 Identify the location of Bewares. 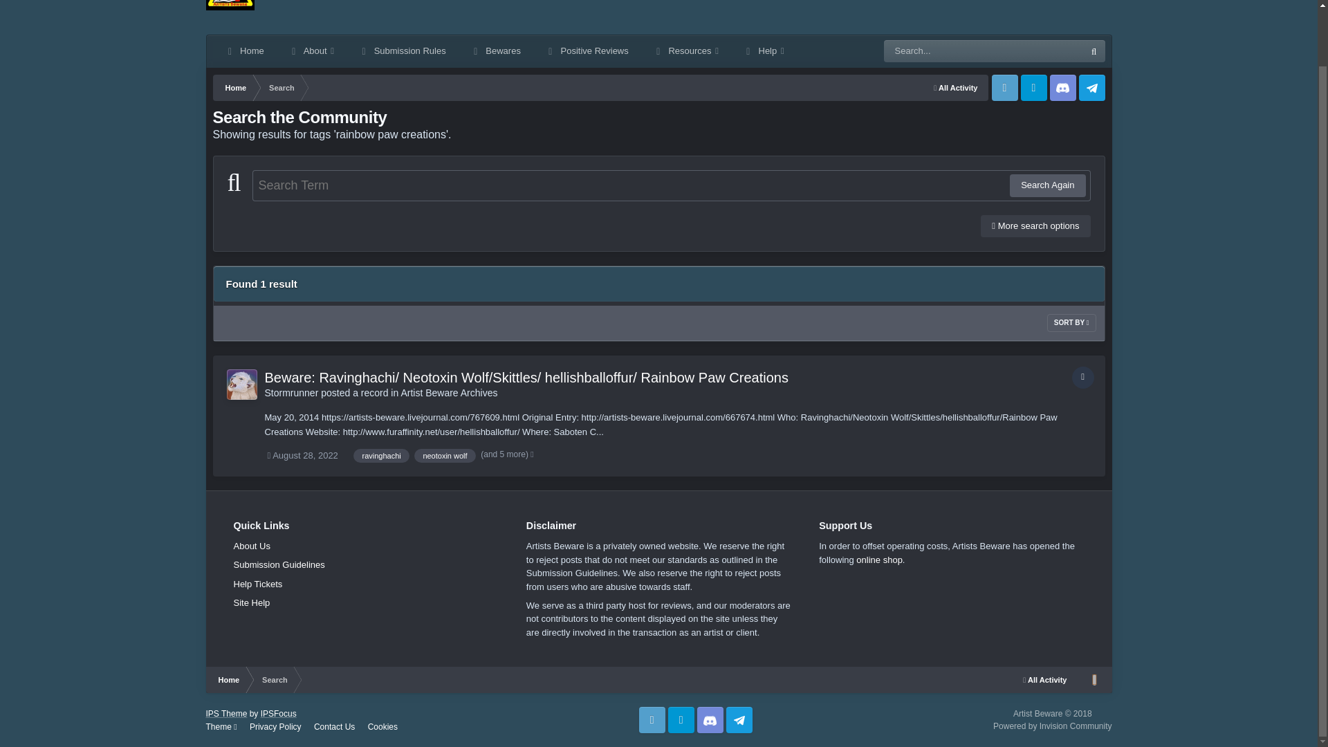
(495, 51).